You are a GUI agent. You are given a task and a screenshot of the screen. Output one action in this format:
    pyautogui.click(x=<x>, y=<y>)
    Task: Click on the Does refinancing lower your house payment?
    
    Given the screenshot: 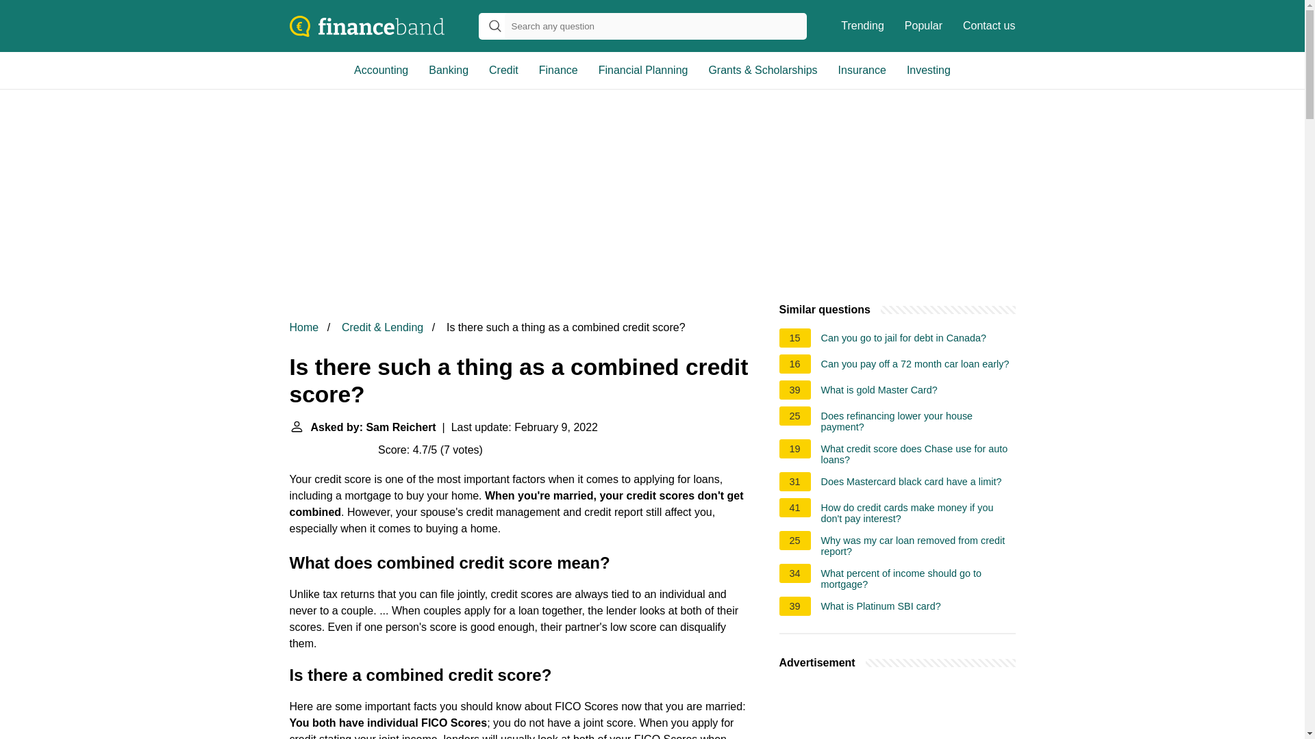 What is the action you would take?
    pyautogui.click(x=918, y=422)
    